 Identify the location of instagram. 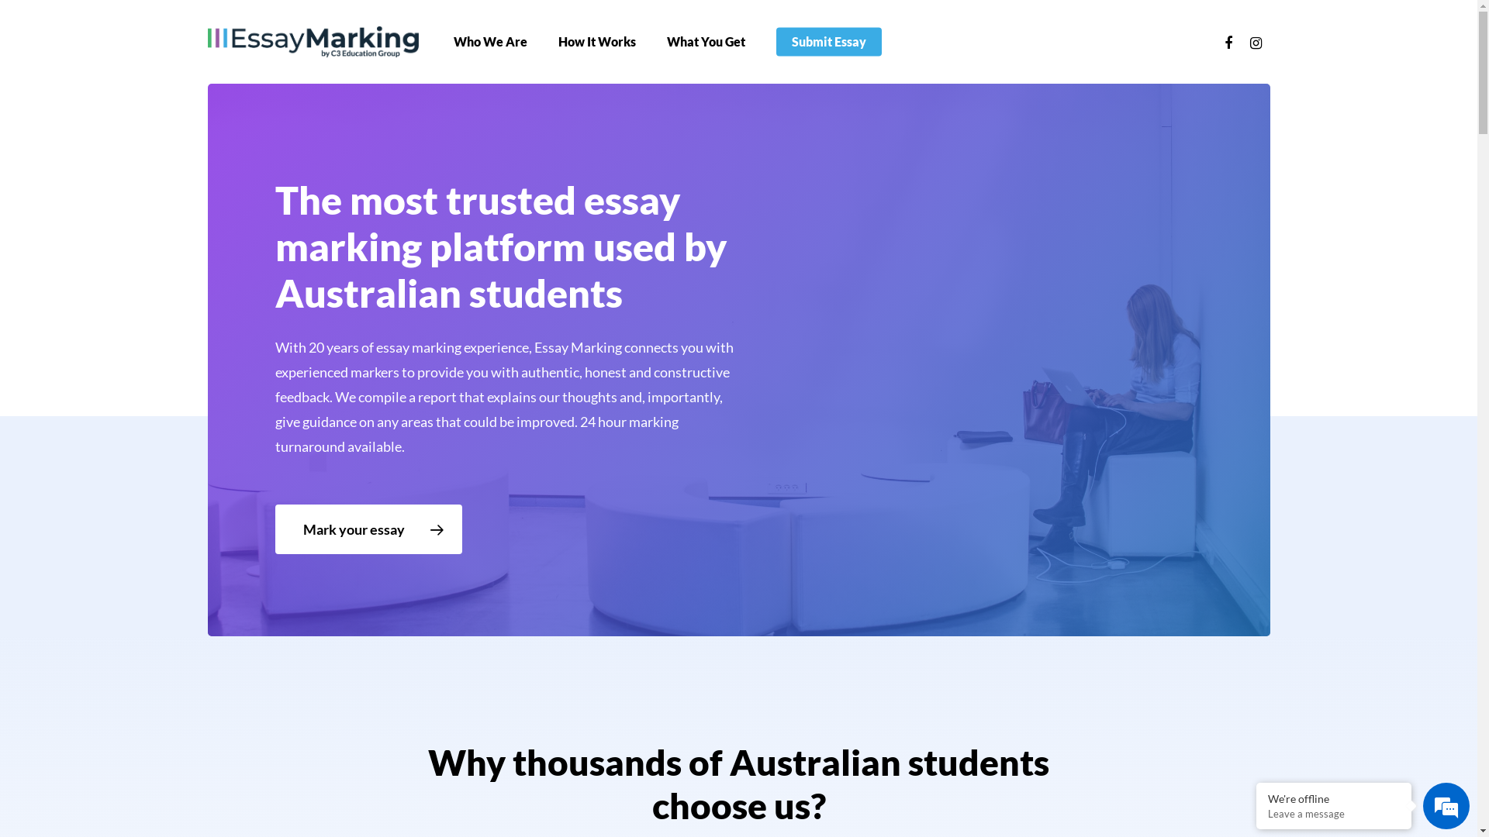
(1256, 42).